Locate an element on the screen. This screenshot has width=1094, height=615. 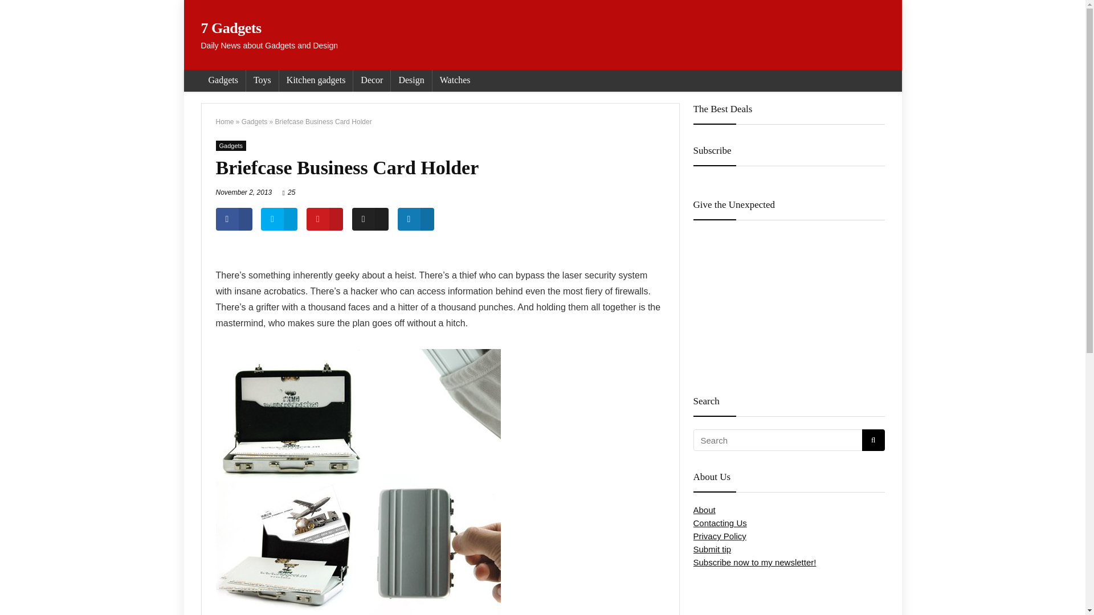
About is located at coordinates (704, 509).